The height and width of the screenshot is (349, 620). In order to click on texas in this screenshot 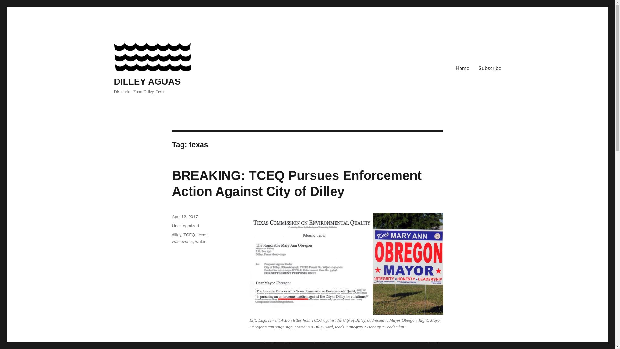, I will do `click(203, 235)`.